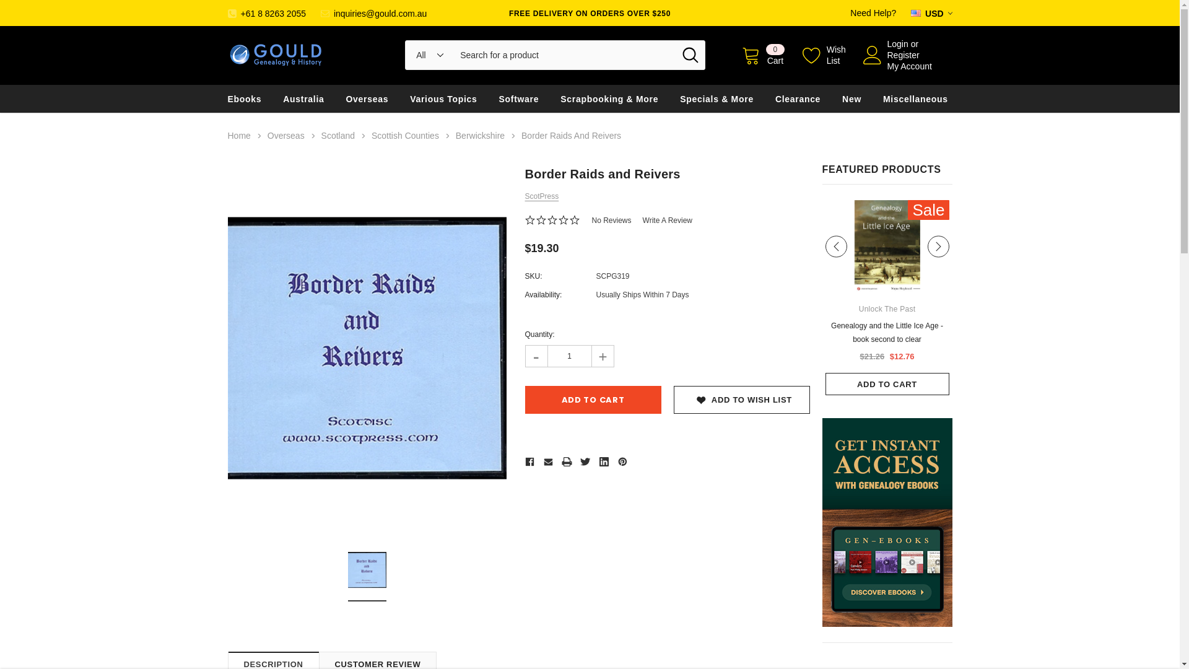 This screenshot has height=669, width=1189. What do you see at coordinates (542, 196) in the screenshot?
I see `ScotPress` at bounding box center [542, 196].